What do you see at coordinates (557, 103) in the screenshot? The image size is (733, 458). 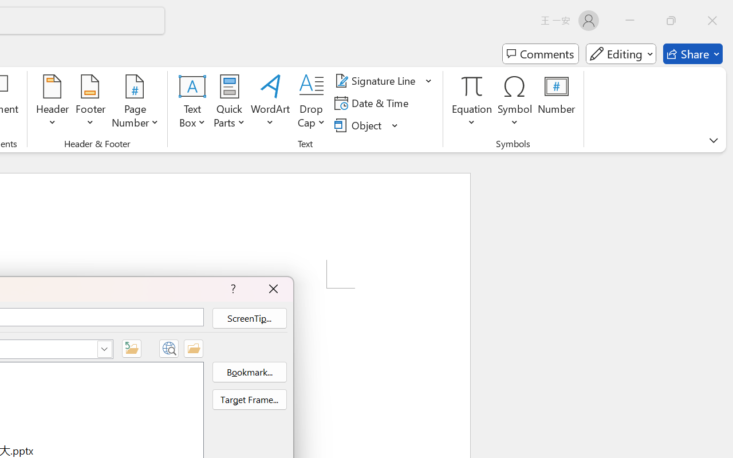 I see `Number...` at bounding box center [557, 103].